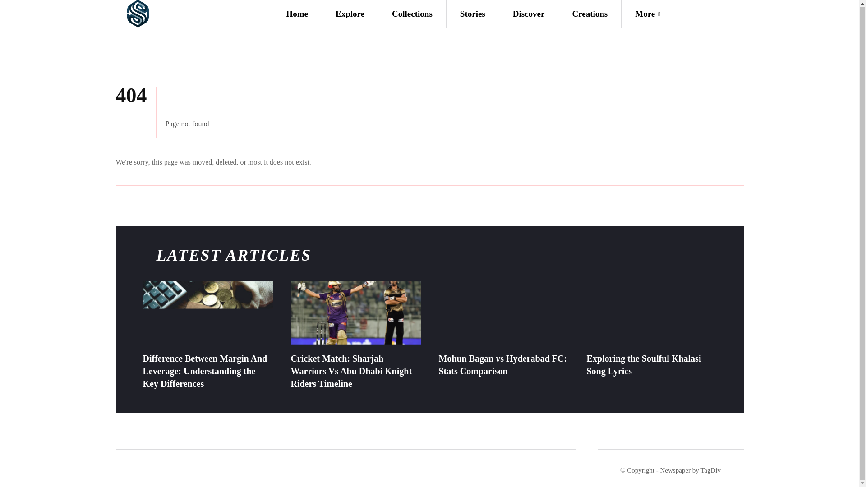 Image resolution: width=866 pixels, height=487 pixels. I want to click on Creations, so click(590, 14).